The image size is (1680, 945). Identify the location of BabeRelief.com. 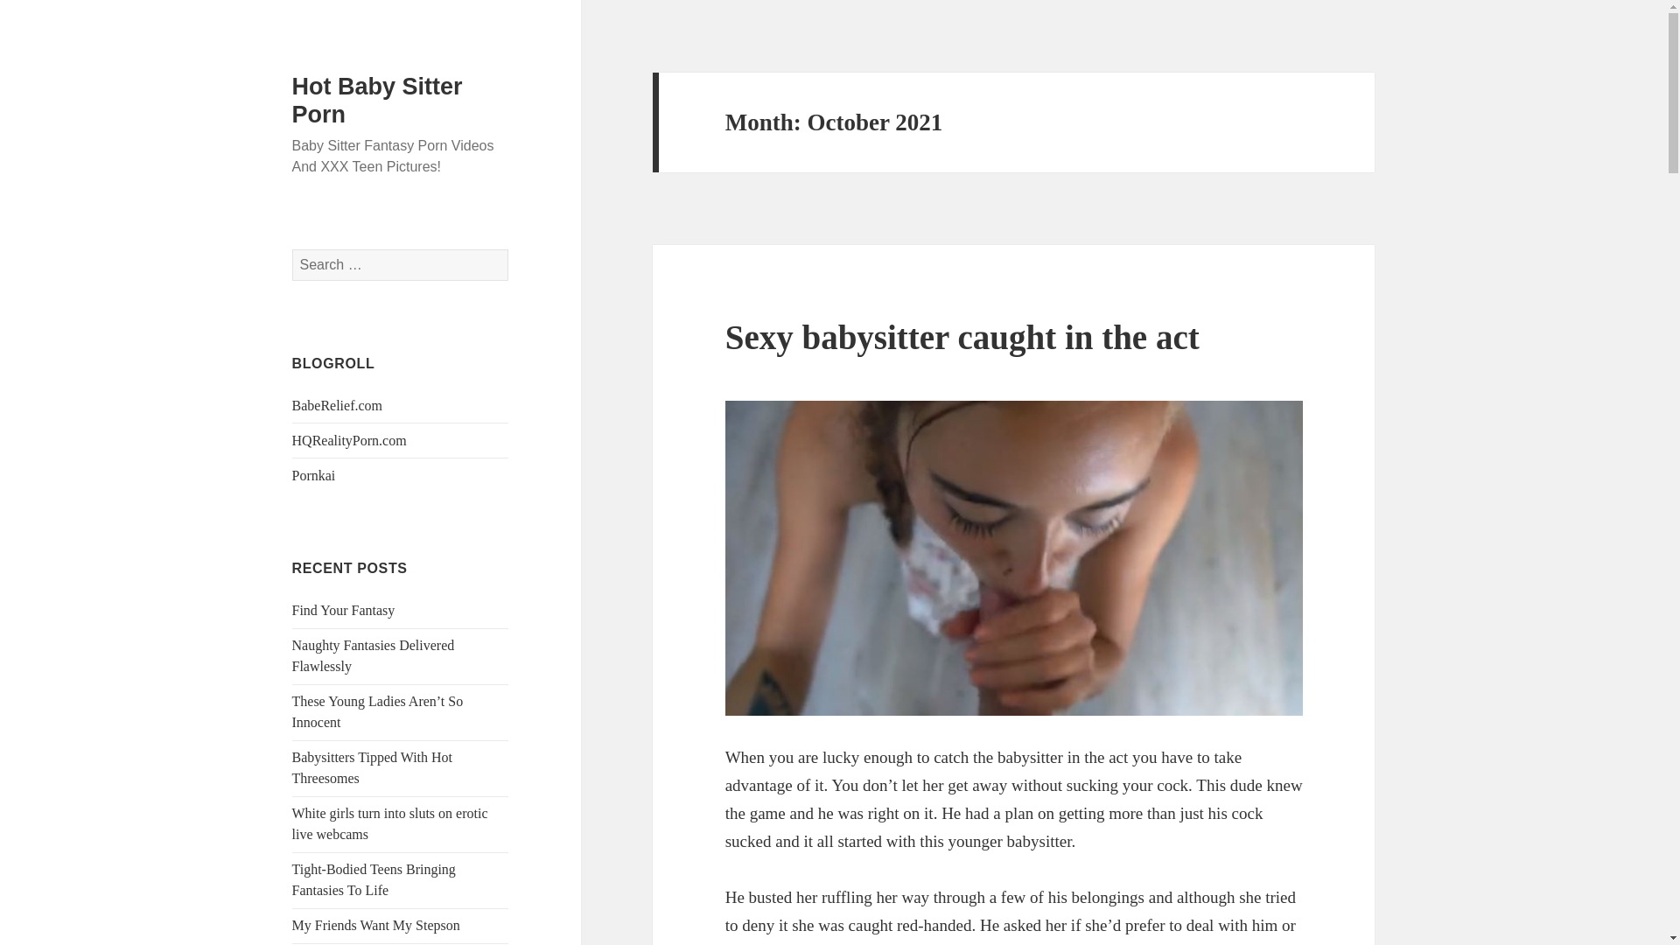
(338, 404).